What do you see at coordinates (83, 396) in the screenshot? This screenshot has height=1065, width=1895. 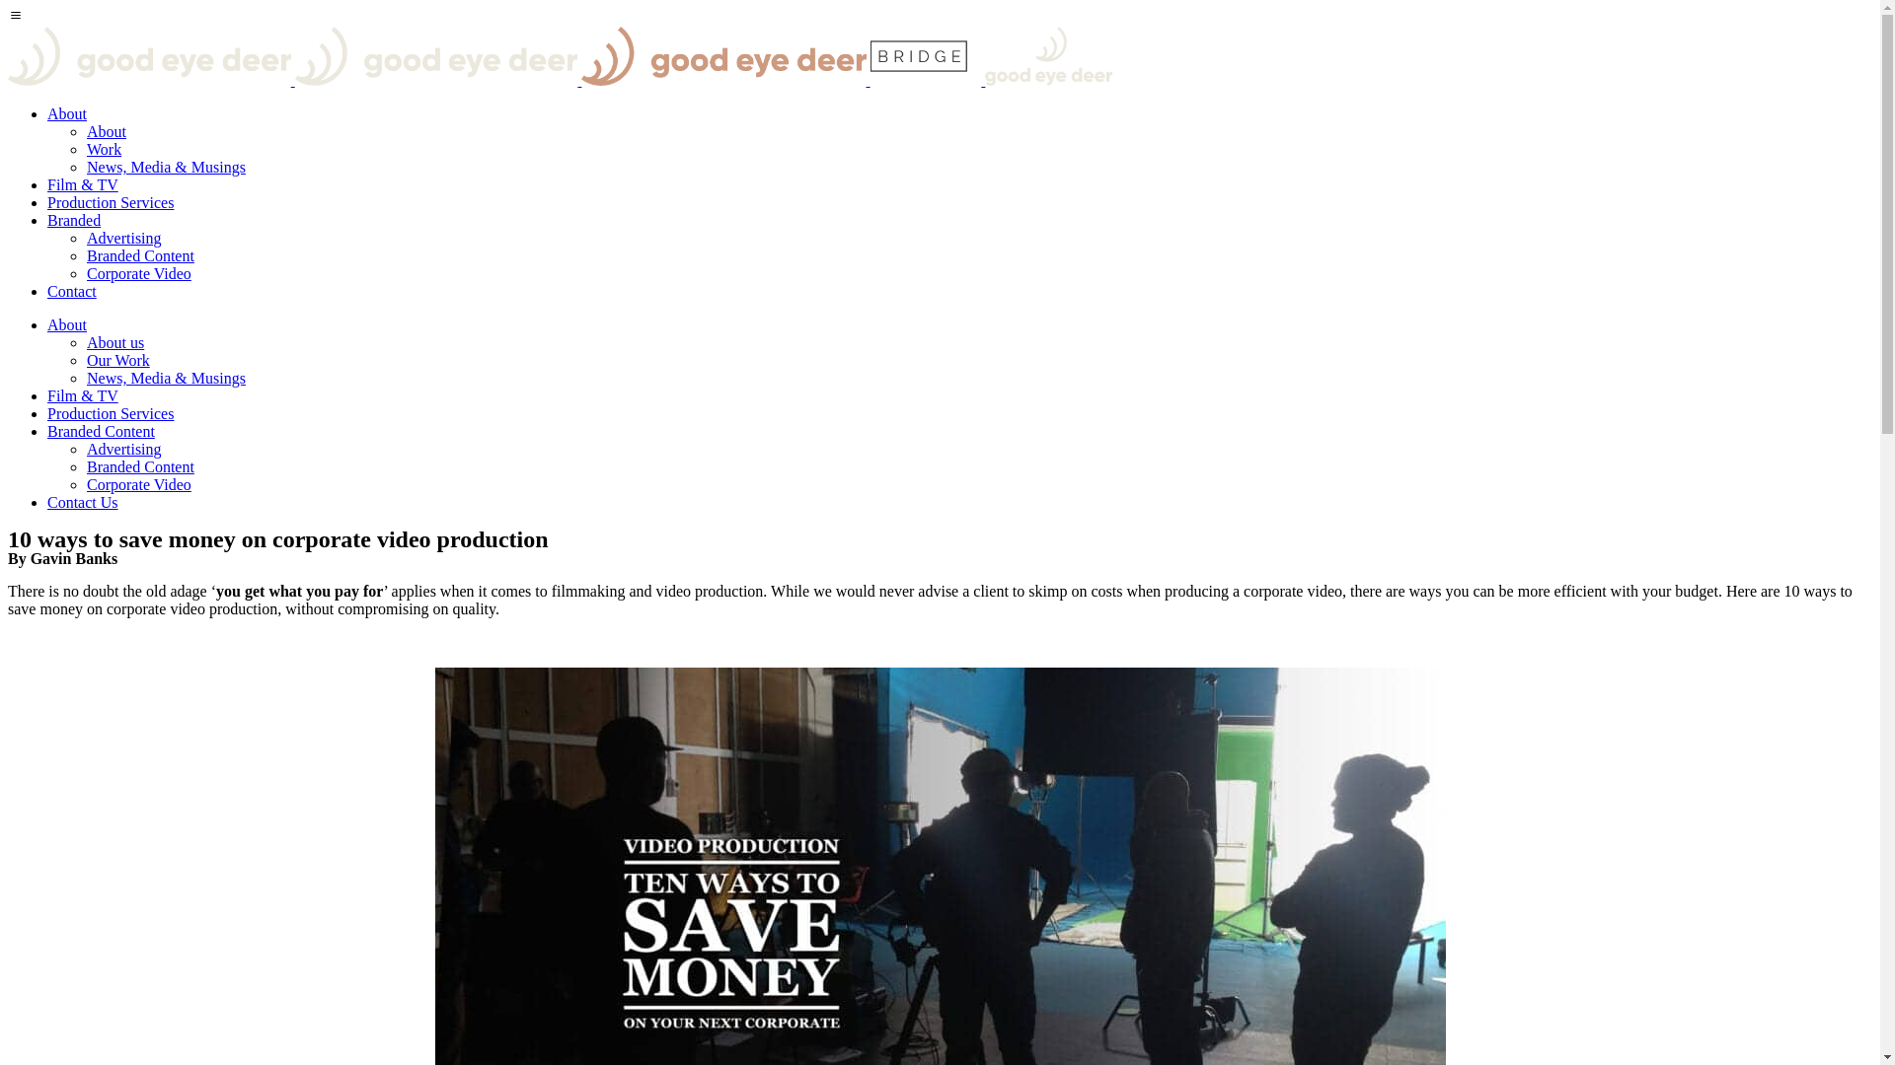 I see `Film & TV` at bounding box center [83, 396].